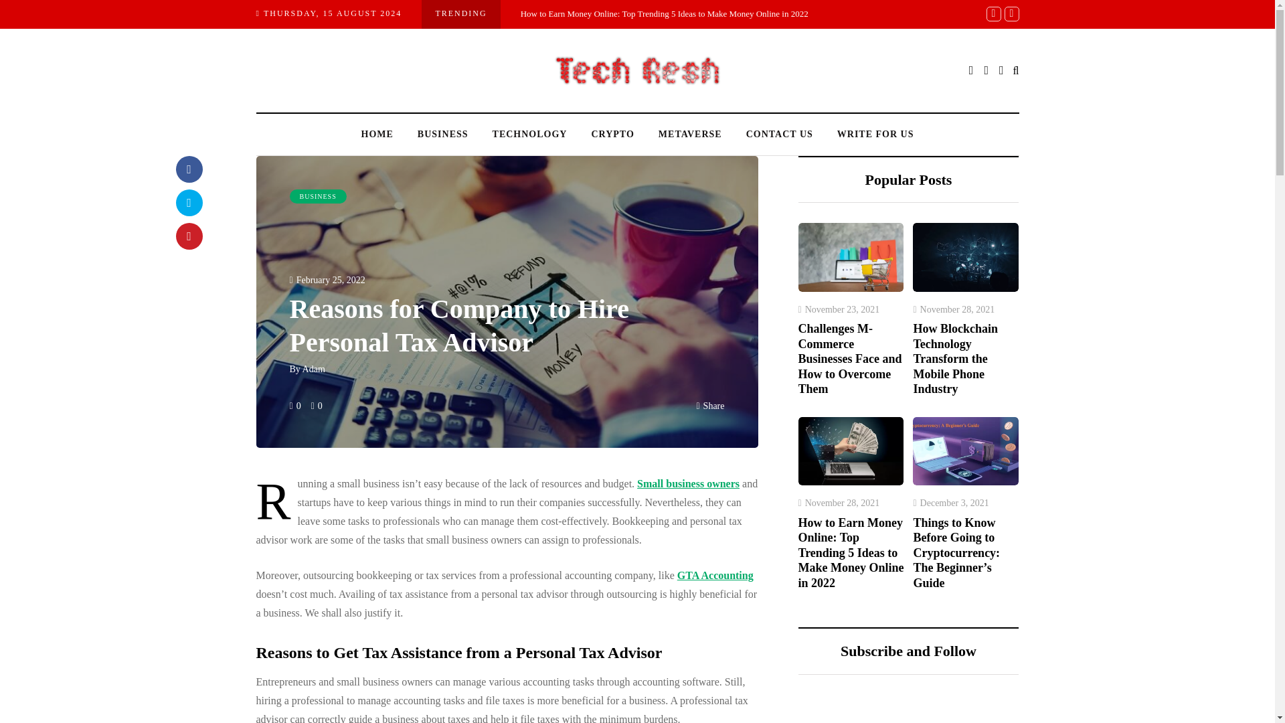 Image resolution: width=1285 pixels, height=723 pixels. Describe the element at coordinates (779, 134) in the screenshot. I see `CONTACT US` at that location.